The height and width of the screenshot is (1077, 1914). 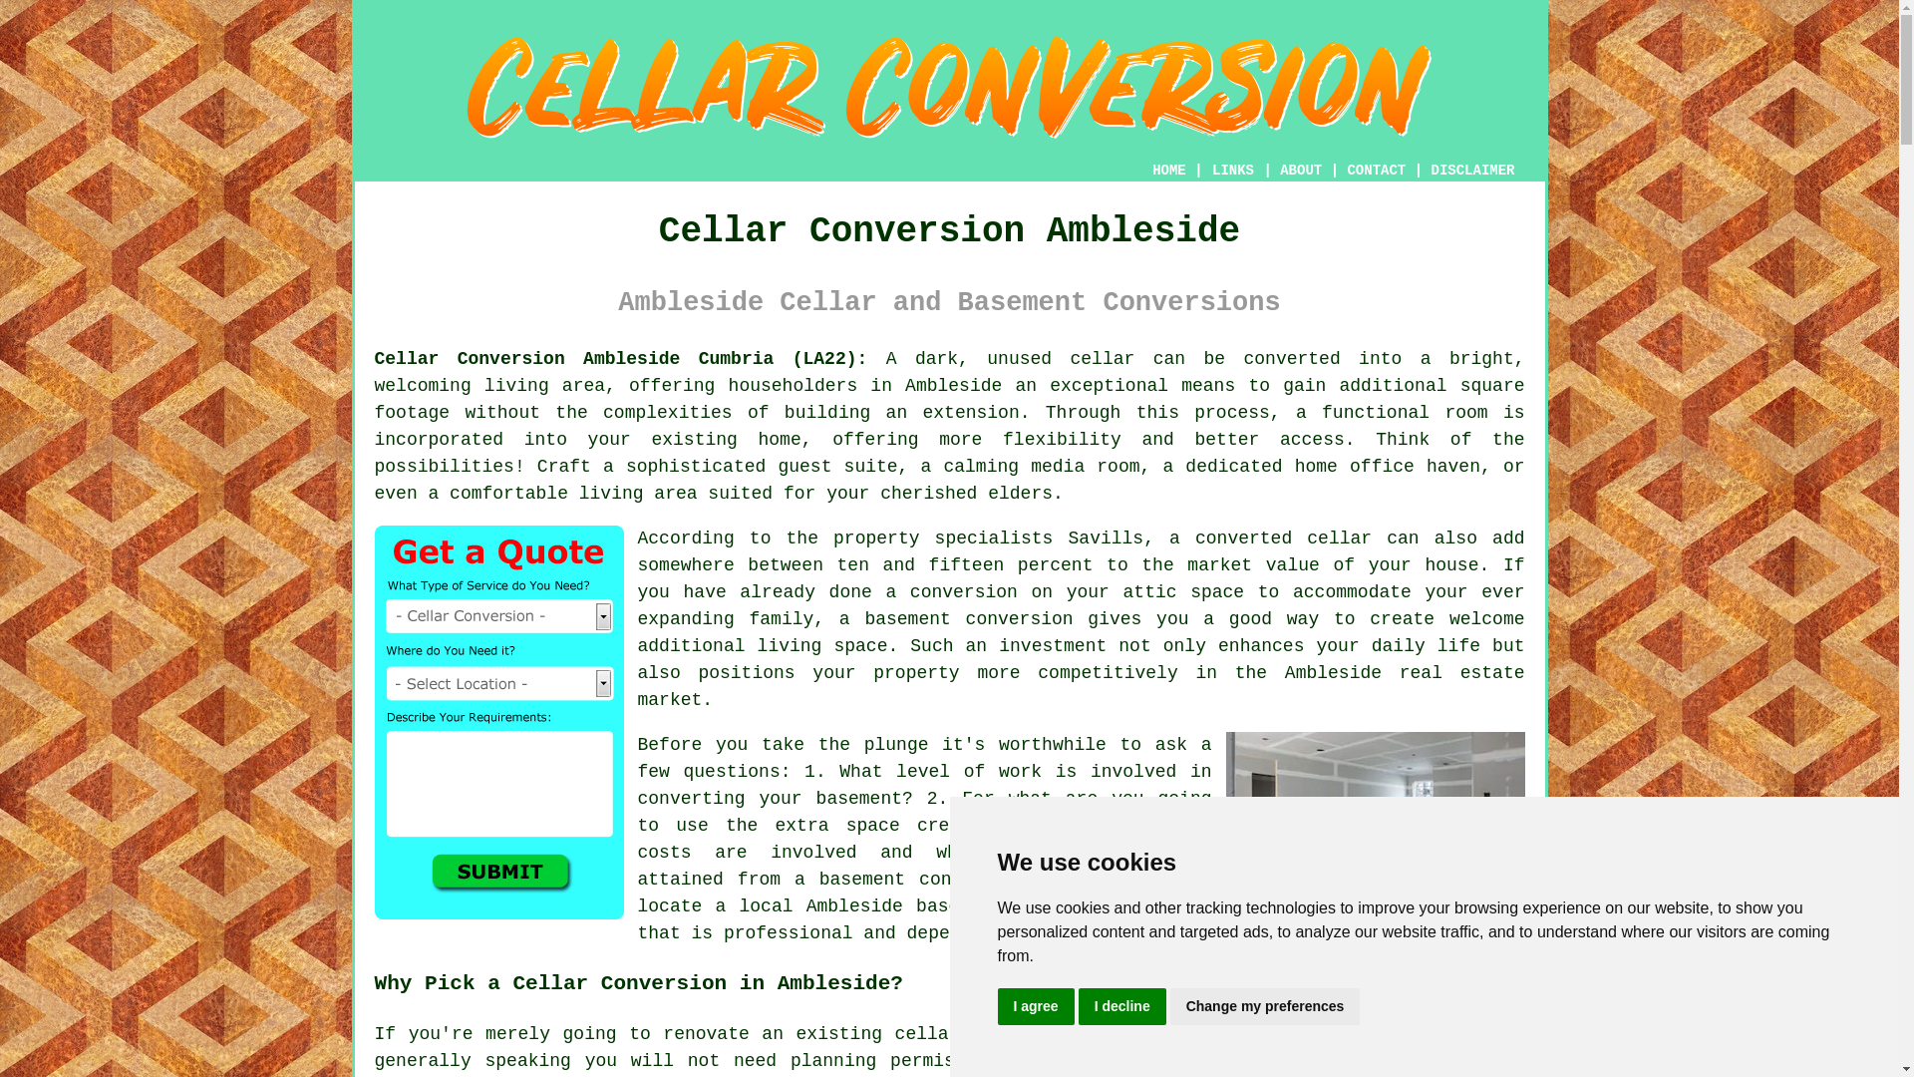 What do you see at coordinates (1168, 171) in the screenshot?
I see `HOME` at bounding box center [1168, 171].